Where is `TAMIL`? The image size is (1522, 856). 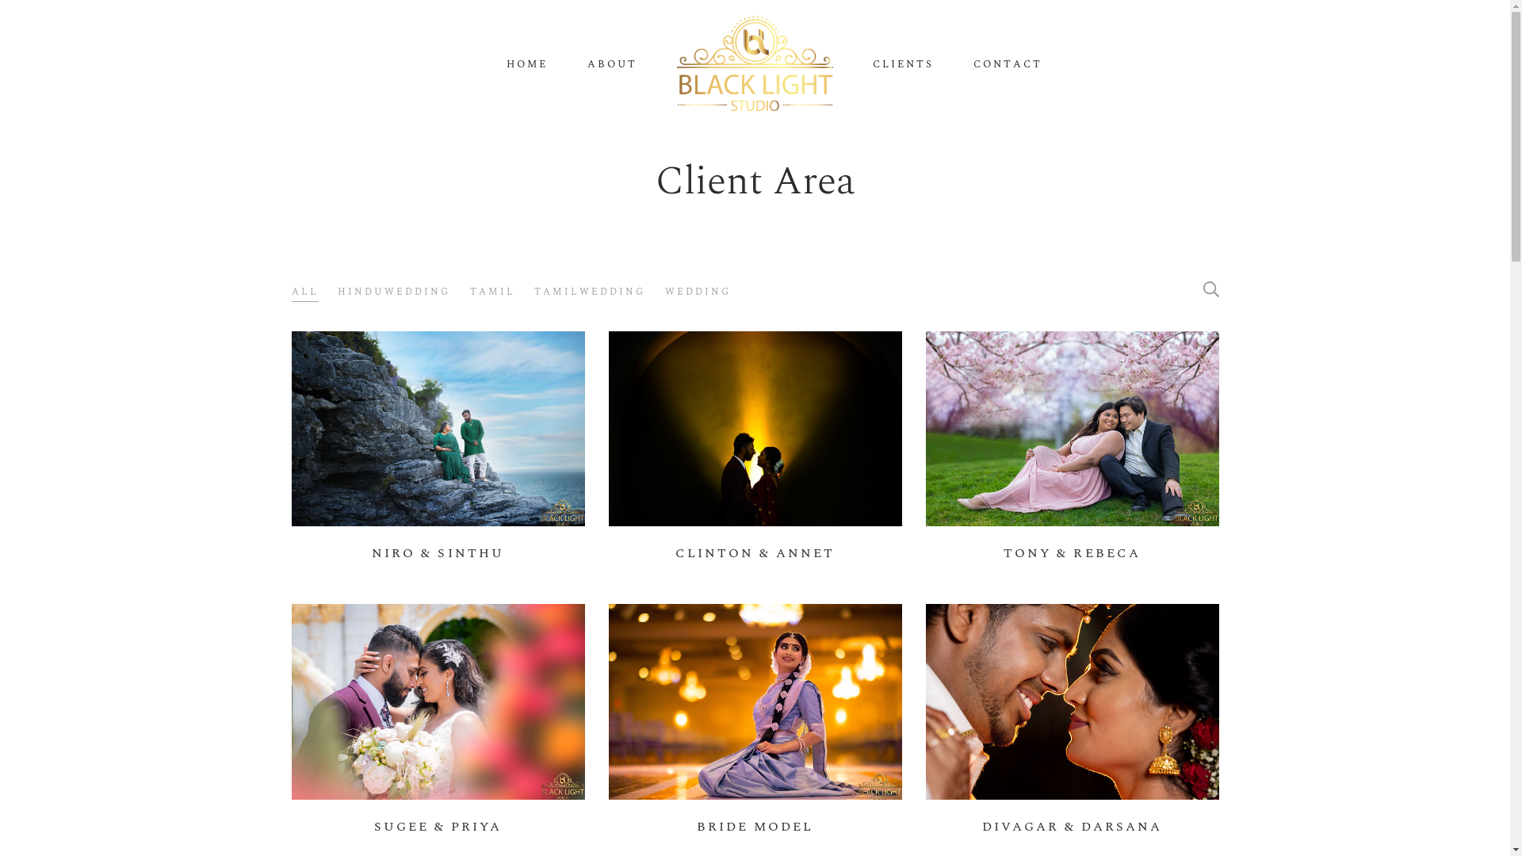
TAMIL is located at coordinates (493, 293).